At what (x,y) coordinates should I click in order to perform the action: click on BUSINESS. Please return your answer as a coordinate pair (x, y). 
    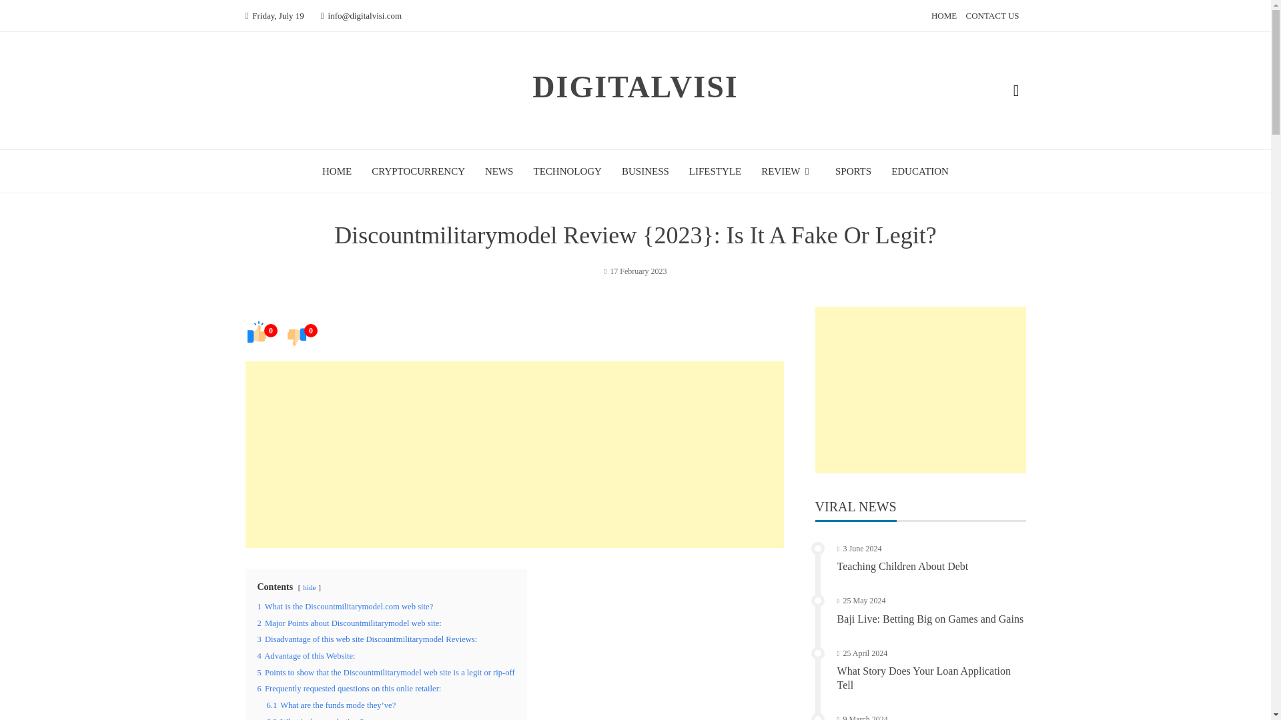
    Looking at the image, I should click on (645, 171).